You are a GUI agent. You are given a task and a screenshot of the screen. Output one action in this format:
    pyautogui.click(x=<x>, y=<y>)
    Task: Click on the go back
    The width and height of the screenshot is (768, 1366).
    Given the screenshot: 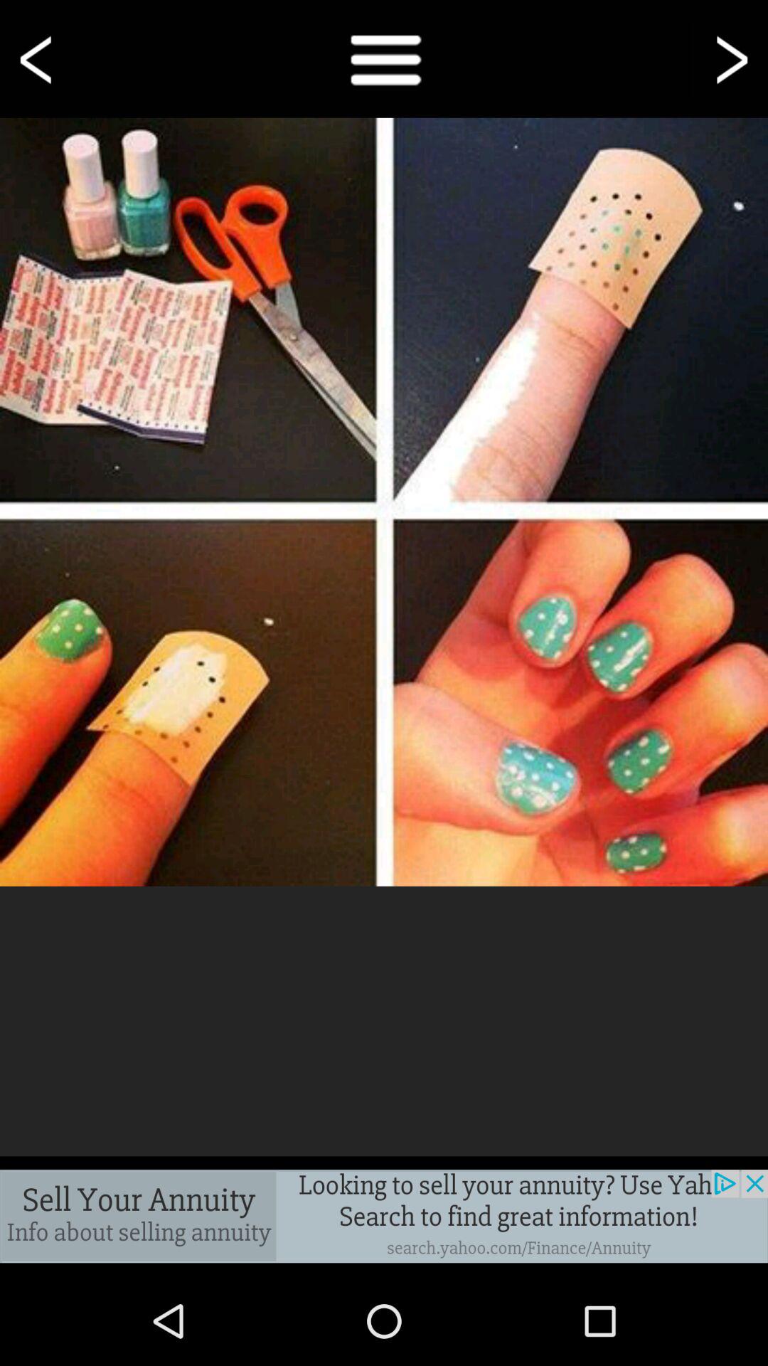 What is the action you would take?
    pyautogui.click(x=38, y=58)
    